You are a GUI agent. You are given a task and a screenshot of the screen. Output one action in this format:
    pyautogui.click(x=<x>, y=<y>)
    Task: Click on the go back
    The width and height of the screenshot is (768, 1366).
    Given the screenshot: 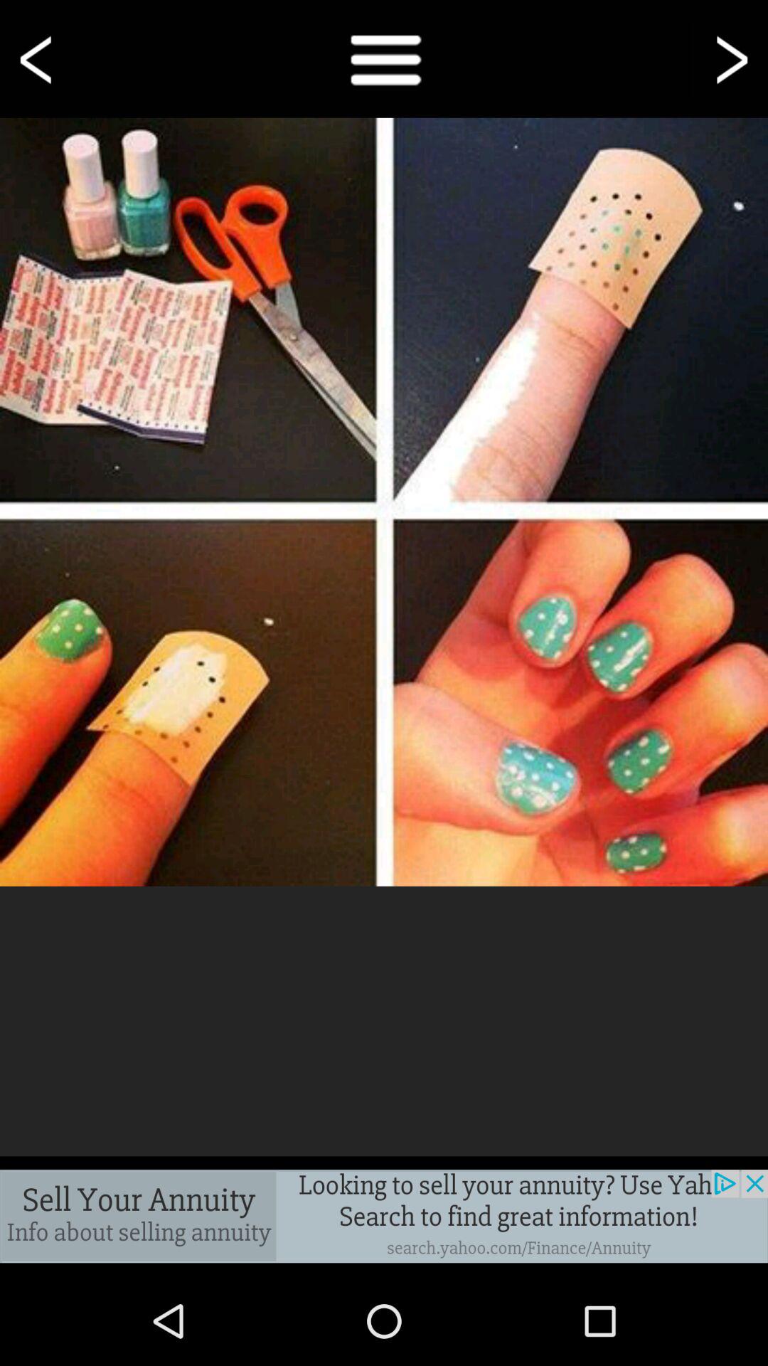 What is the action you would take?
    pyautogui.click(x=38, y=58)
    